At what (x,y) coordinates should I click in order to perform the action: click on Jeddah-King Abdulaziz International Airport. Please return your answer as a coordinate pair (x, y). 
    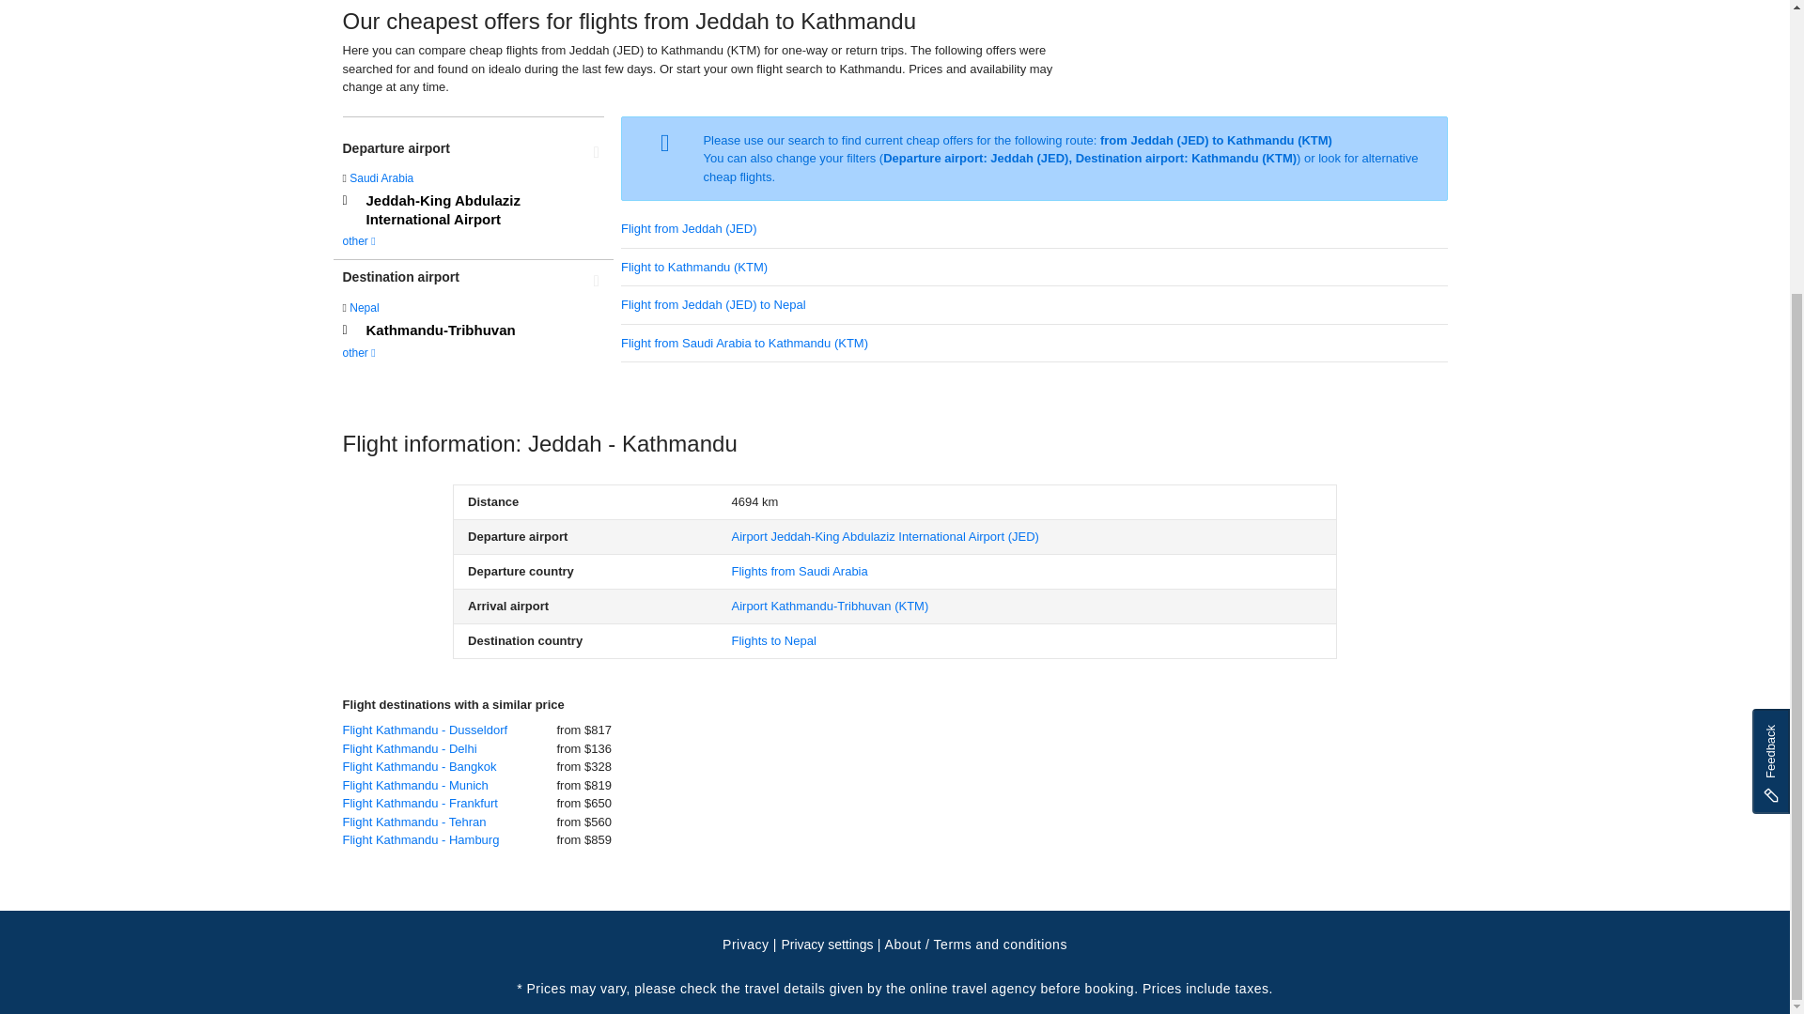
    Looking at the image, I should click on (474, 210).